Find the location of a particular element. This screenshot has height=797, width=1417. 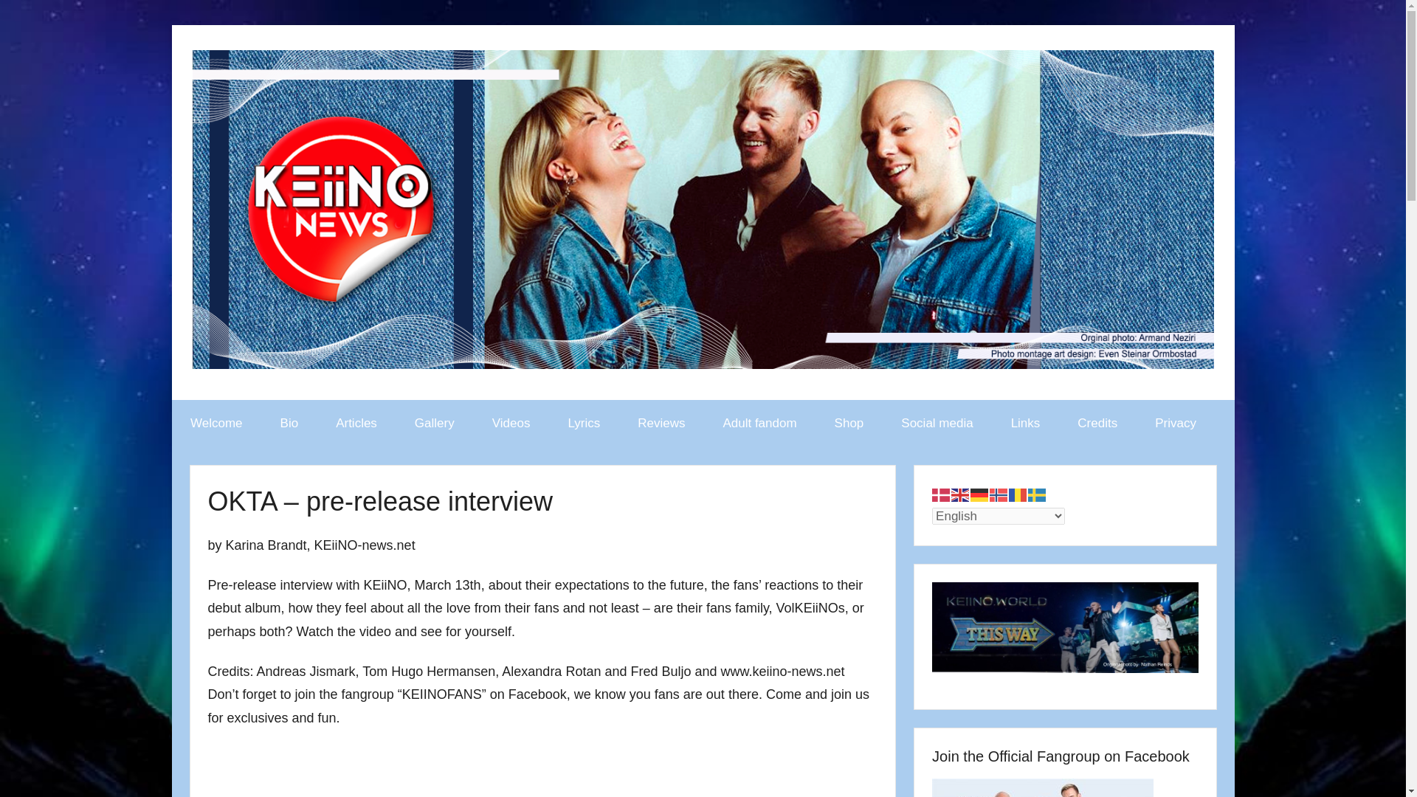

Privacy is located at coordinates (1176, 424).